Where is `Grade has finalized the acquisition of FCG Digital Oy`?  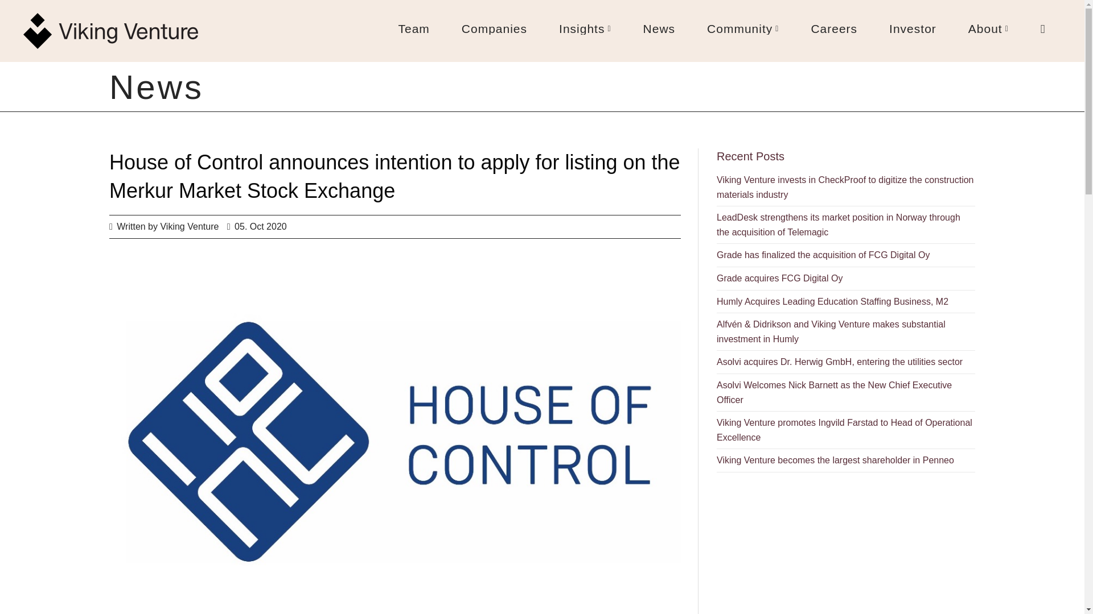 Grade has finalized the acquisition of FCG Digital Oy is located at coordinates (846, 255).